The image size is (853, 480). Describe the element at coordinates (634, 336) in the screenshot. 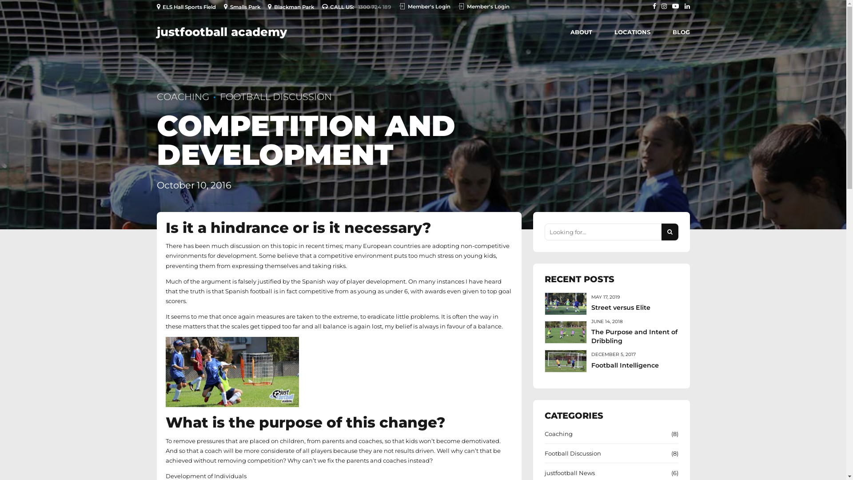

I see `The Purpose and Intent of Dribbling` at that location.